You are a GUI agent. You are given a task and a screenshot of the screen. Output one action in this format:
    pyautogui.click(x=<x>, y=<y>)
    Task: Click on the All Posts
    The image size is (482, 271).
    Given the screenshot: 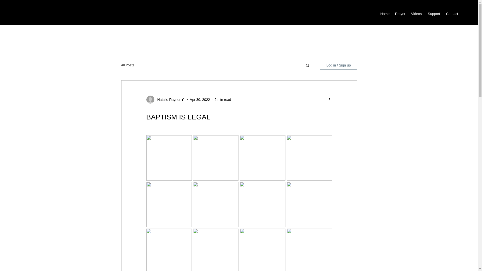 What is the action you would take?
    pyautogui.click(x=128, y=65)
    